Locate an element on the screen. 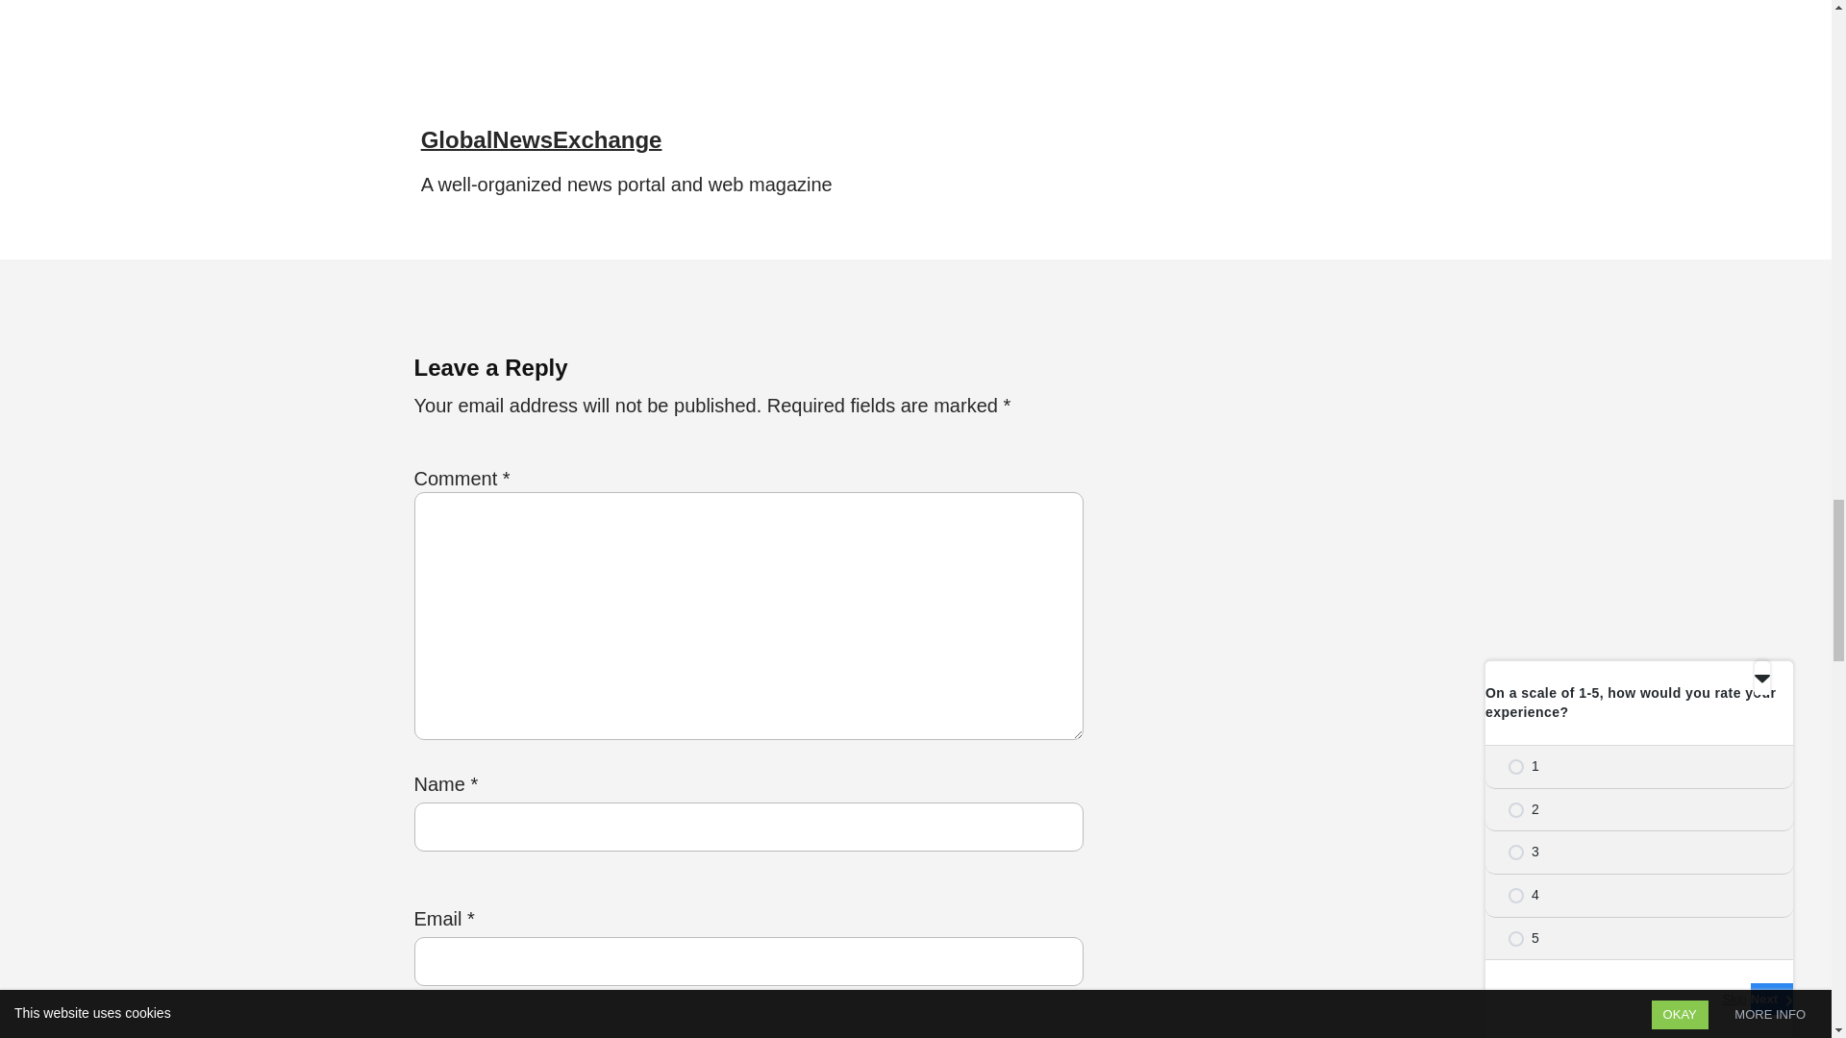 The height and width of the screenshot is (1038, 1846). GlobalNewsExchange is located at coordinates (541, 138).